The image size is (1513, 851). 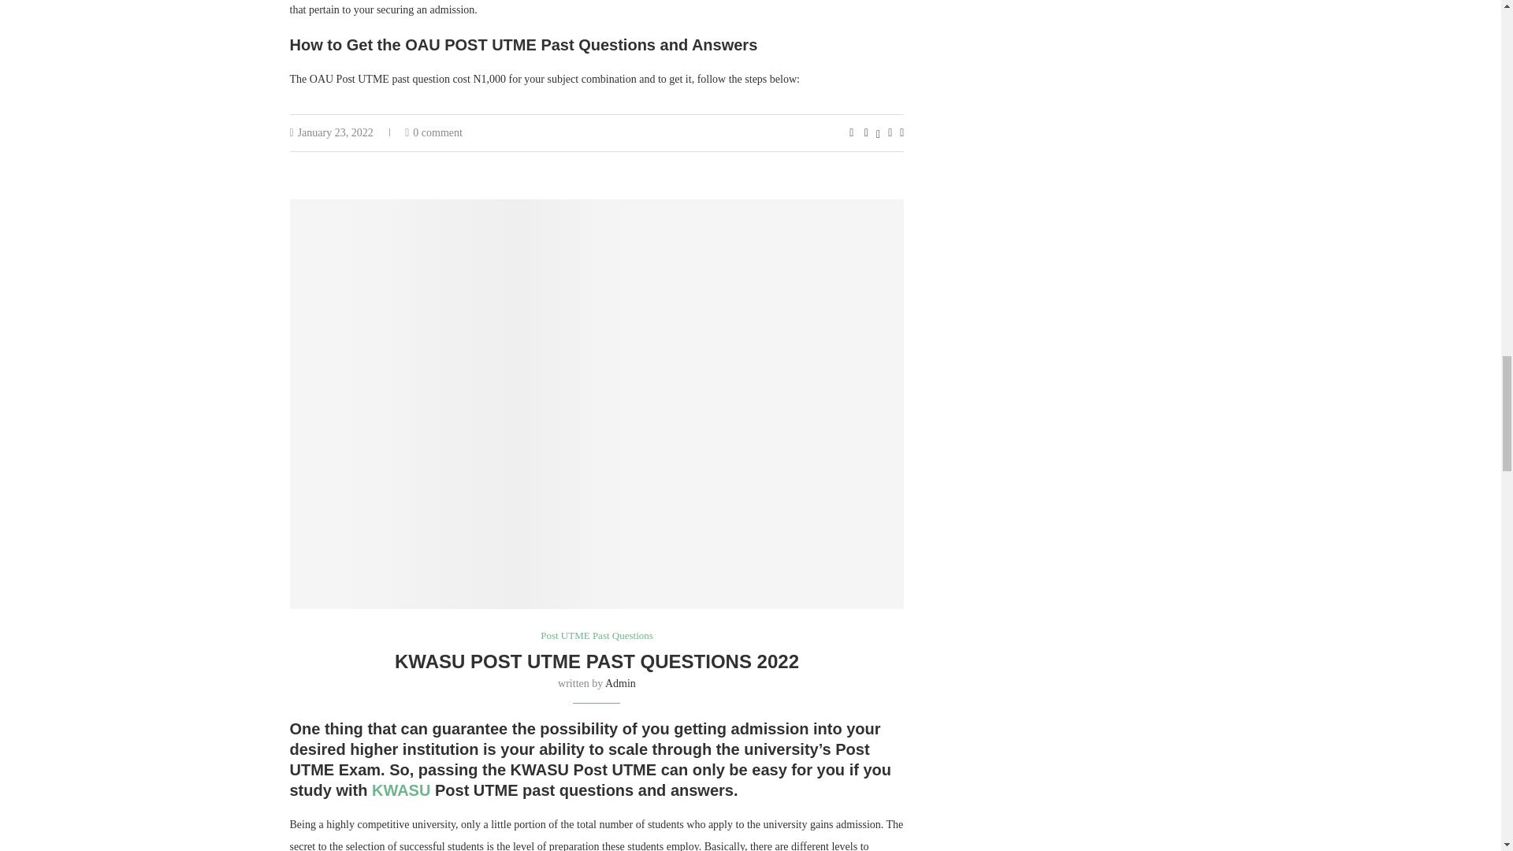 What do you see at coordinates (433, 132) in the screenshot?
I see `0 comment` at bounding box center [433, 132].